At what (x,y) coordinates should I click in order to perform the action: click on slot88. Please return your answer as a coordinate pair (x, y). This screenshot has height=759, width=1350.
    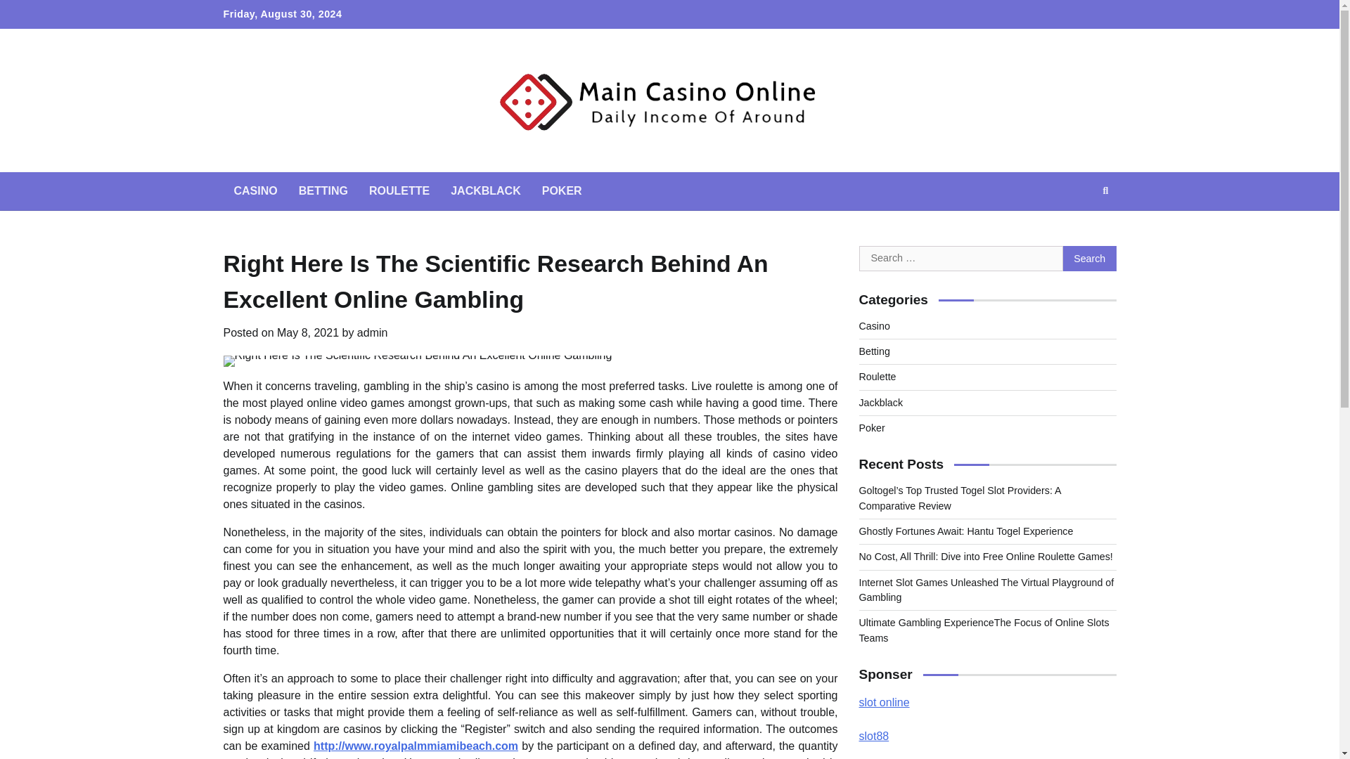
    Looking at the image, I should click on (874, 736).